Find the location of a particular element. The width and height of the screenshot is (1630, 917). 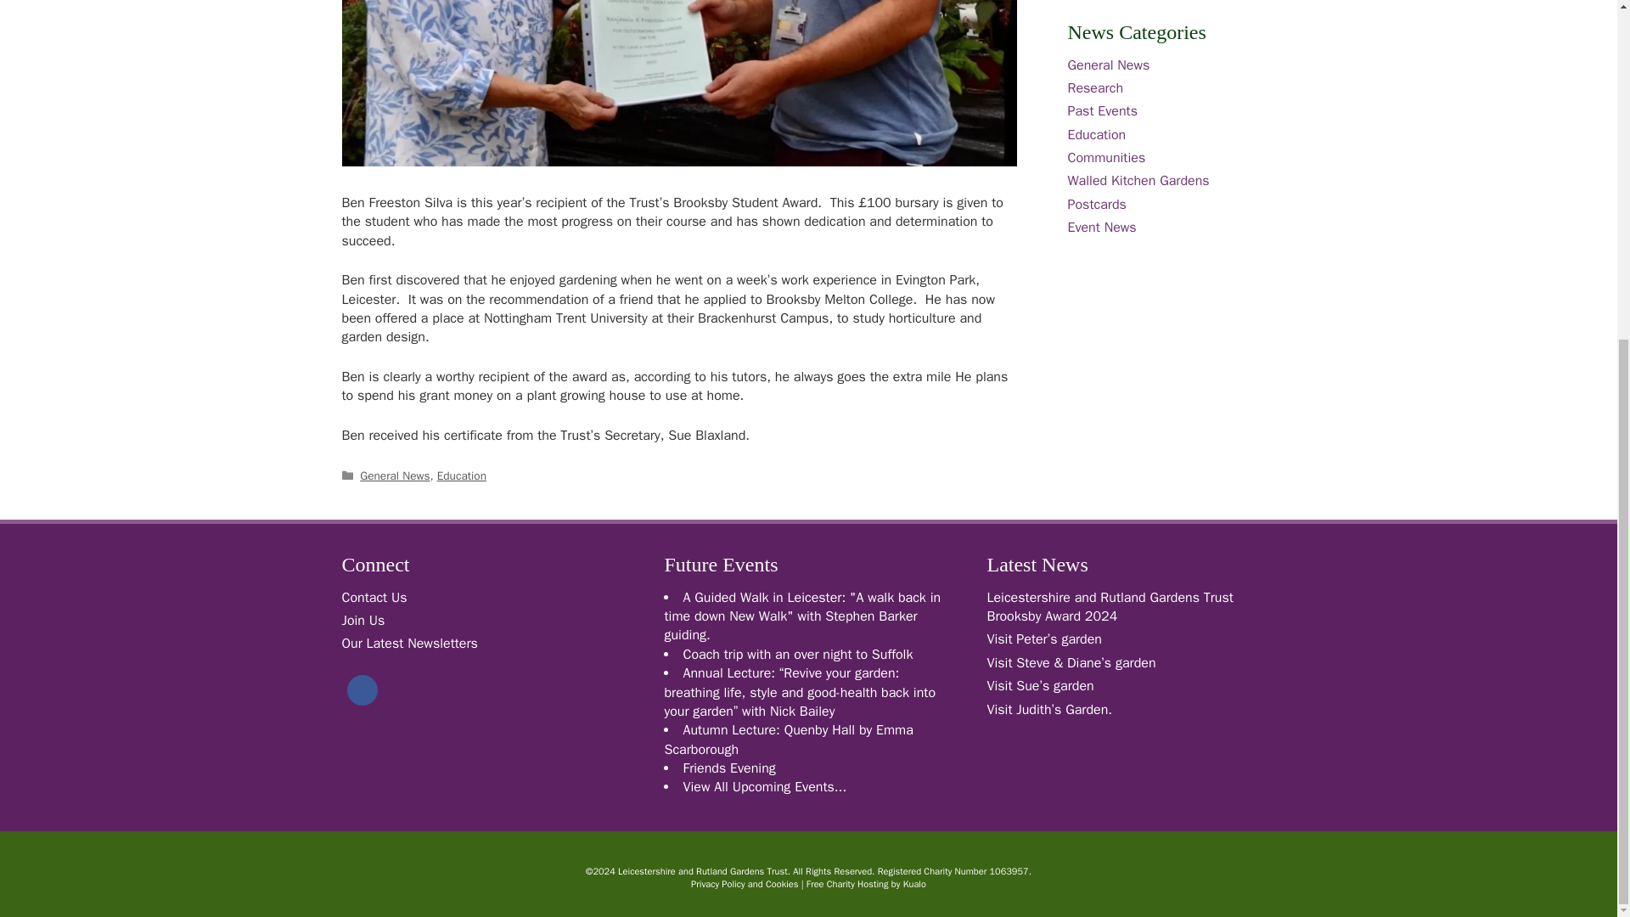

Education is located at coordinates (461, 475).